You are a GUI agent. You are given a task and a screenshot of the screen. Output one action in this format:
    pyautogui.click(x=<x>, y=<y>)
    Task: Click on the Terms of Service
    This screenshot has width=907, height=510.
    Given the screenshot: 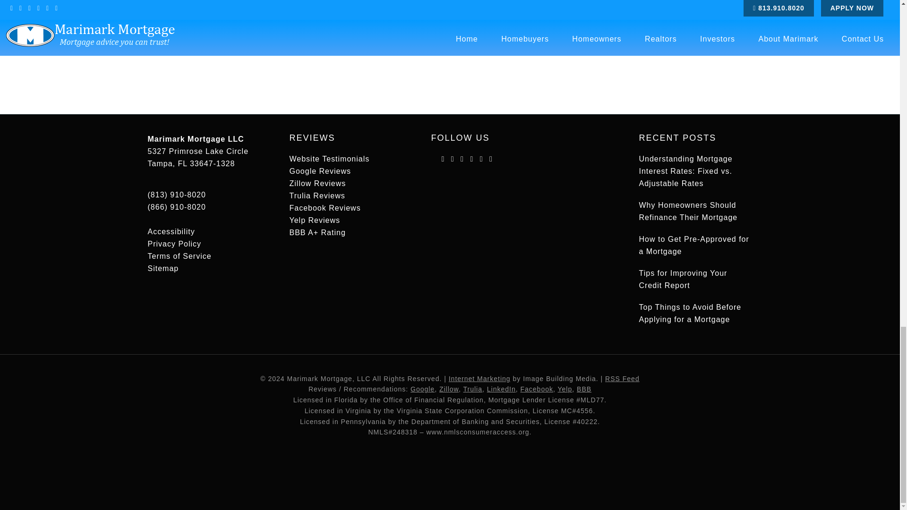 What is the action you would take?
    pyautogui.click(x=179, y=256)
    